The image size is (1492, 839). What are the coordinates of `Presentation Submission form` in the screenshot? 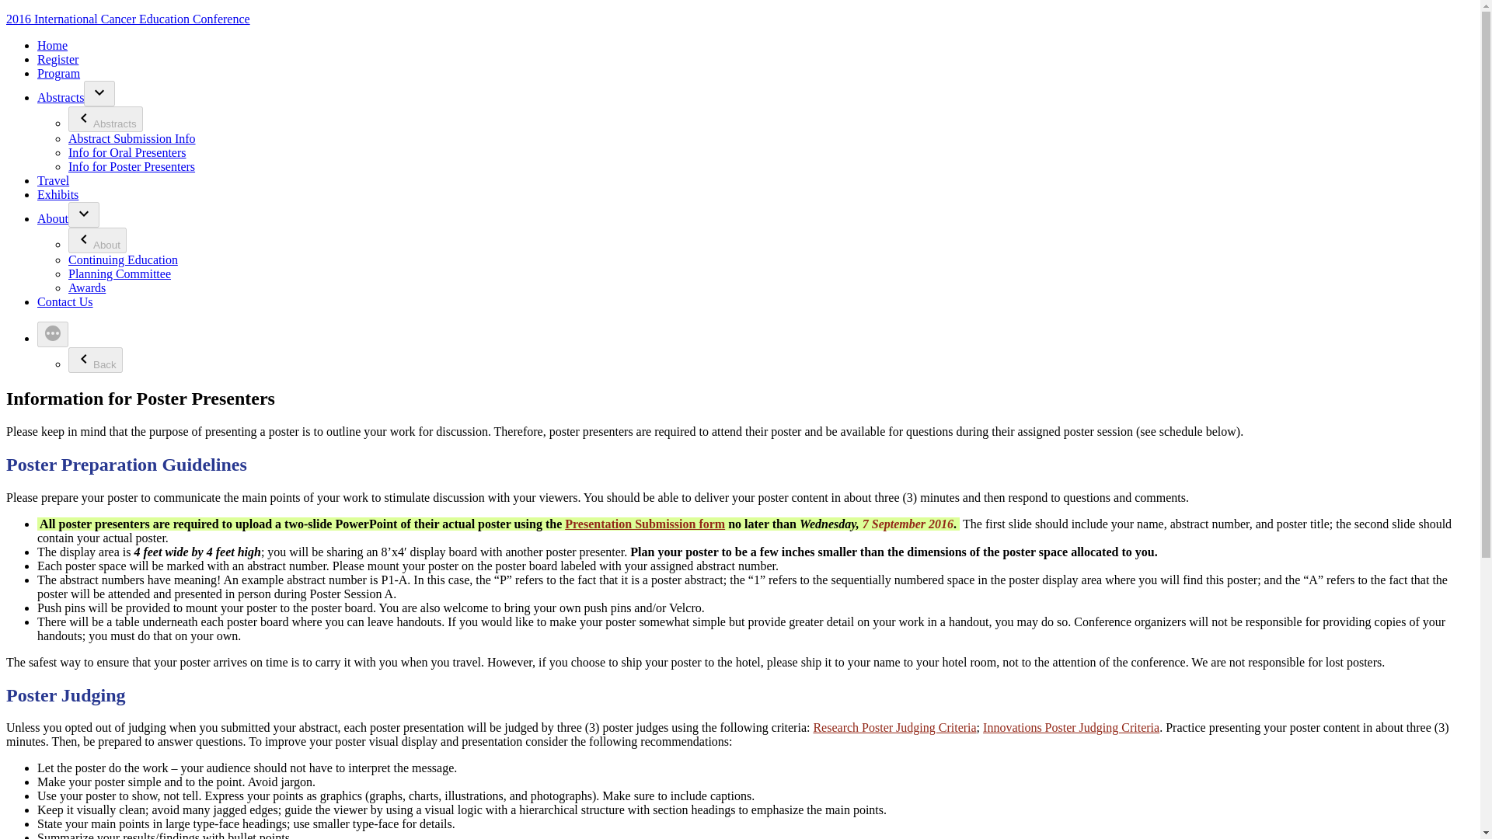 It's located at (645, 524).